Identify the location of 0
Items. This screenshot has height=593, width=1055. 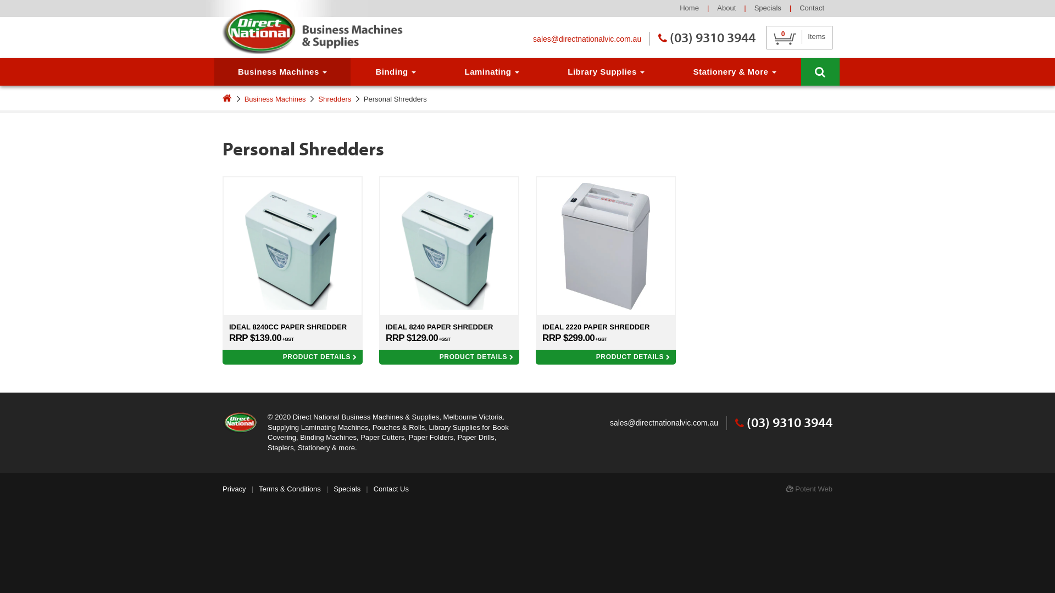
(799, 37).